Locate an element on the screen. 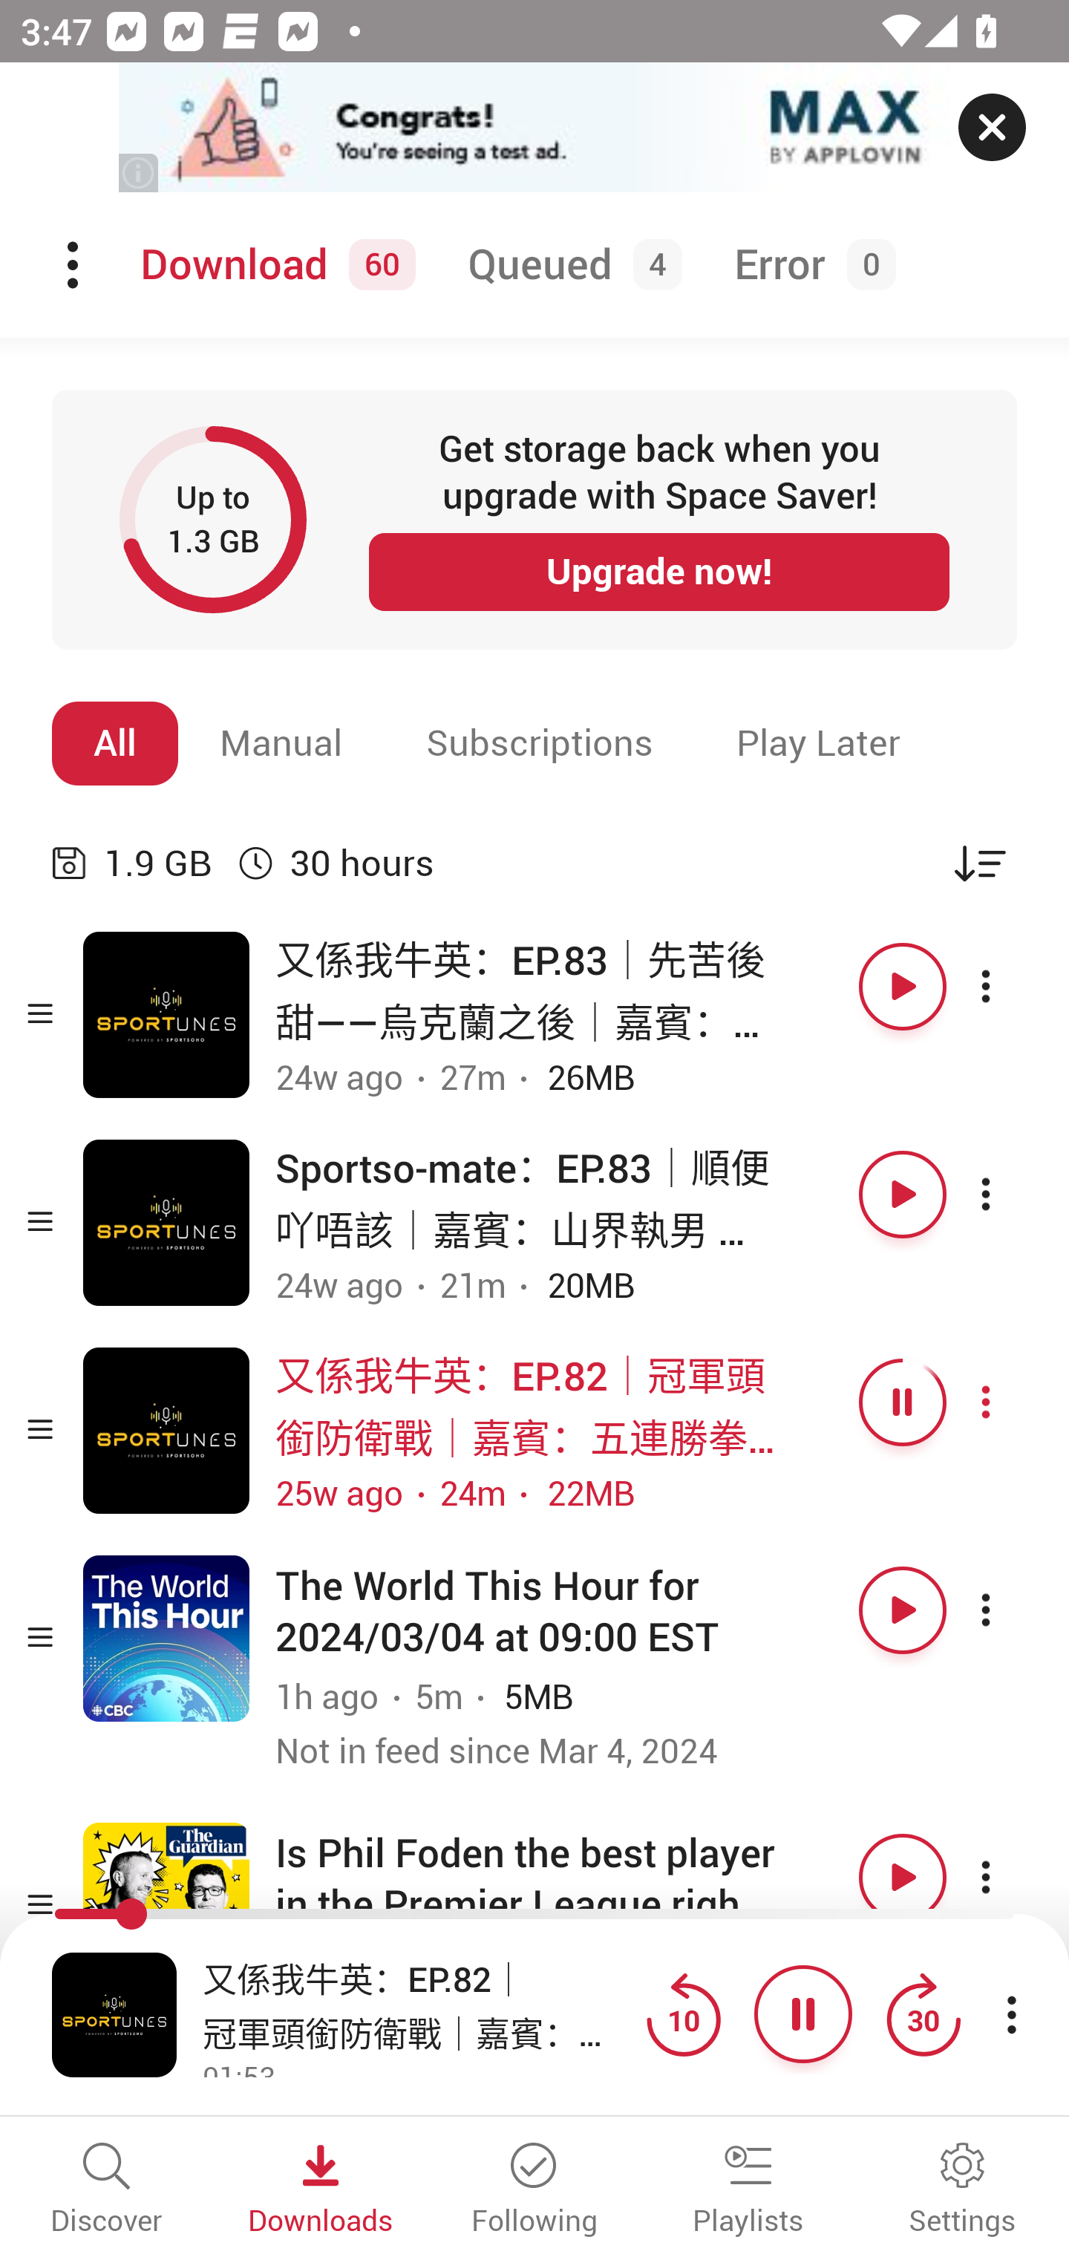  More options is located at coordinates (1011, 1878).